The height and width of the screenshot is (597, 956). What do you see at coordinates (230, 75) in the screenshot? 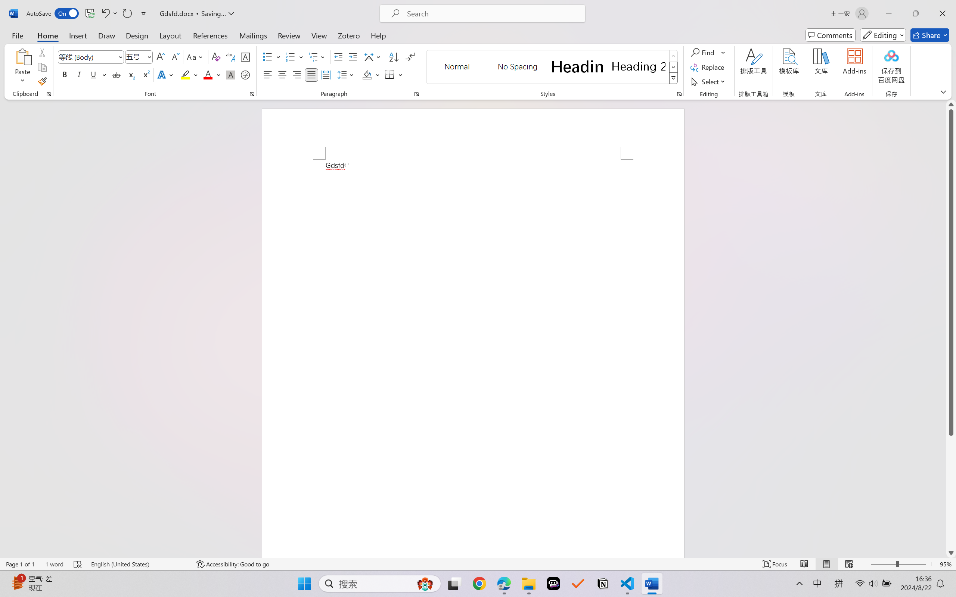
I see `Character Shading` at bounding box center [230, 75].